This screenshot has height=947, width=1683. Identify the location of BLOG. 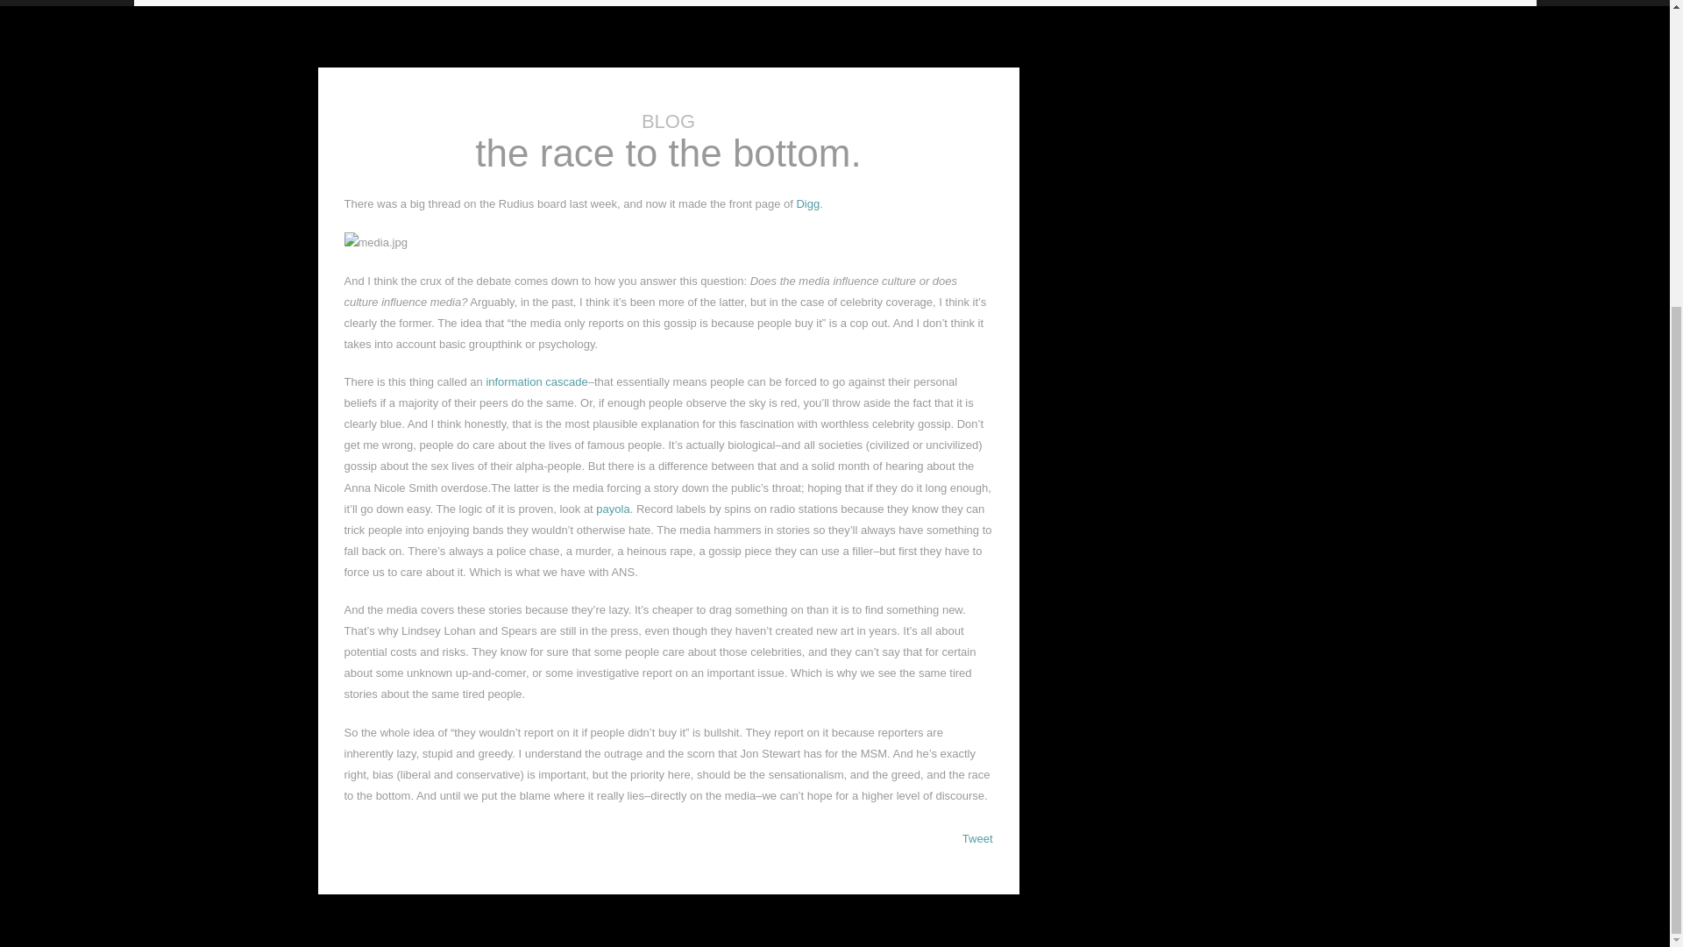
(668, 121).